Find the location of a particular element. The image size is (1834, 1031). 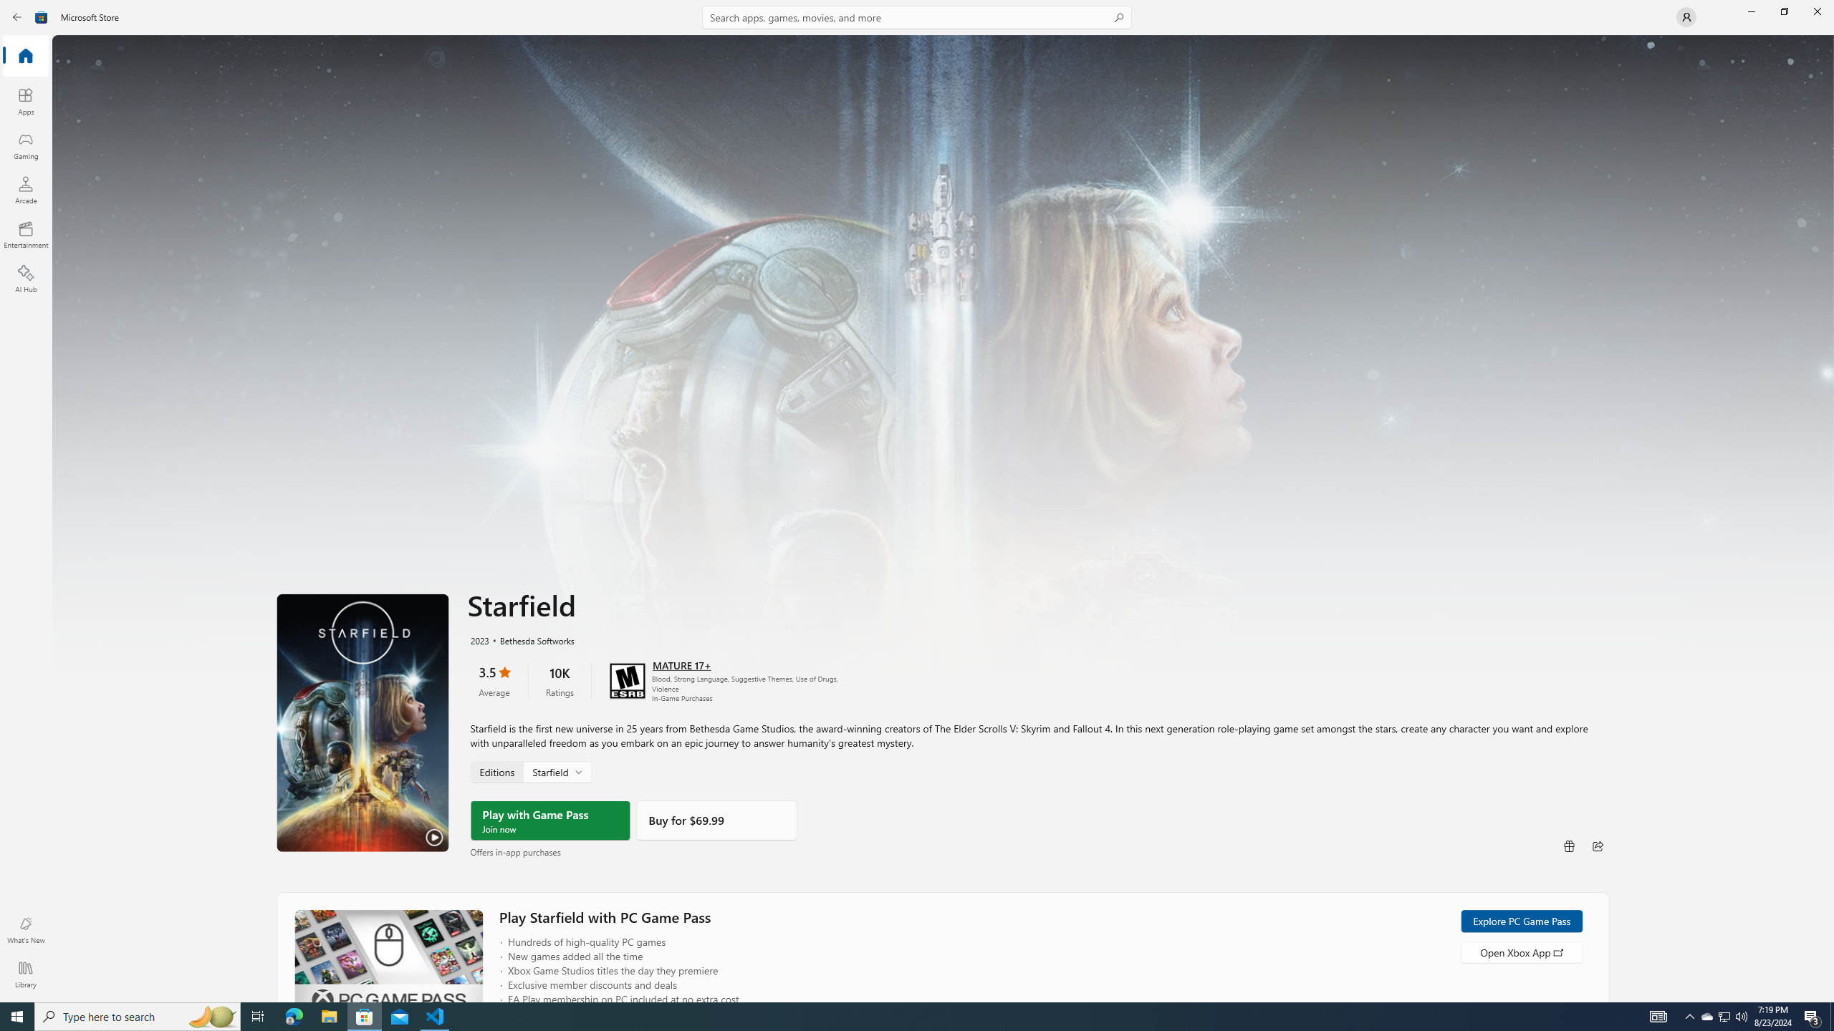

User profile is located at coordinates (1686, 17).